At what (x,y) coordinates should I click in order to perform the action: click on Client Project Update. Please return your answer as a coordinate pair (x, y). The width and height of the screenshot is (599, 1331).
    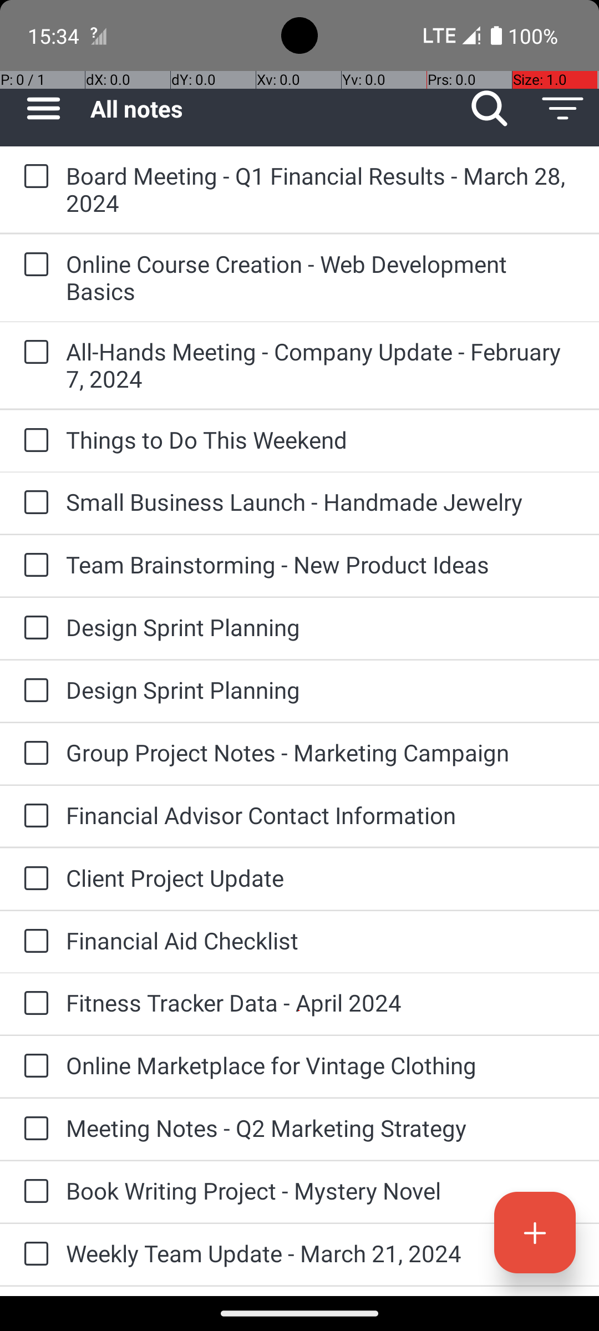
    Looking at the image, I should click on (322, 877).